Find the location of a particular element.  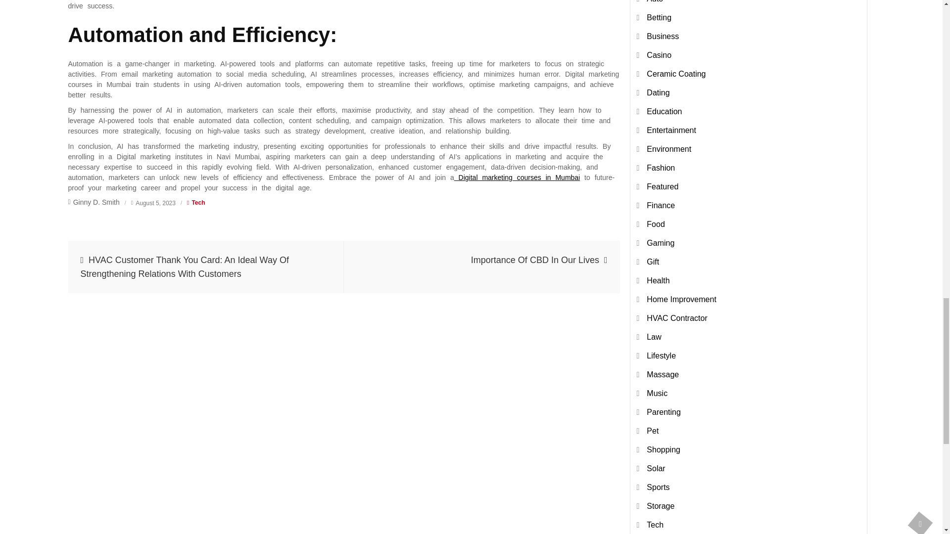

Digital marketing courses in Mumbai is located at coordinates (517, 178).